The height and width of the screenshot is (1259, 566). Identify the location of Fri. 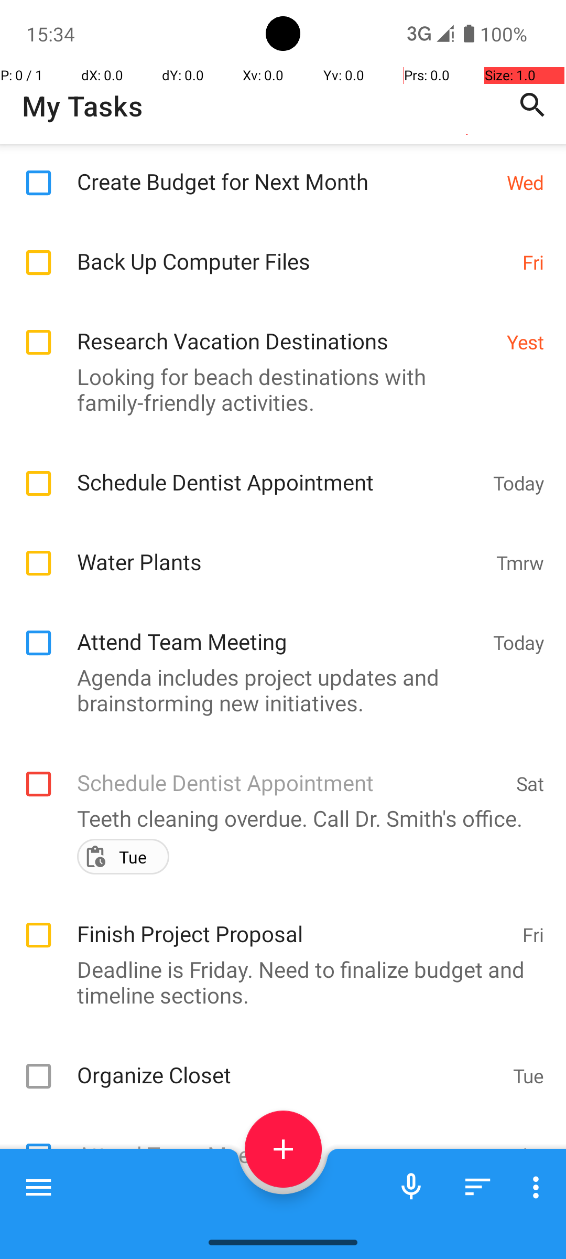
(534, 262).